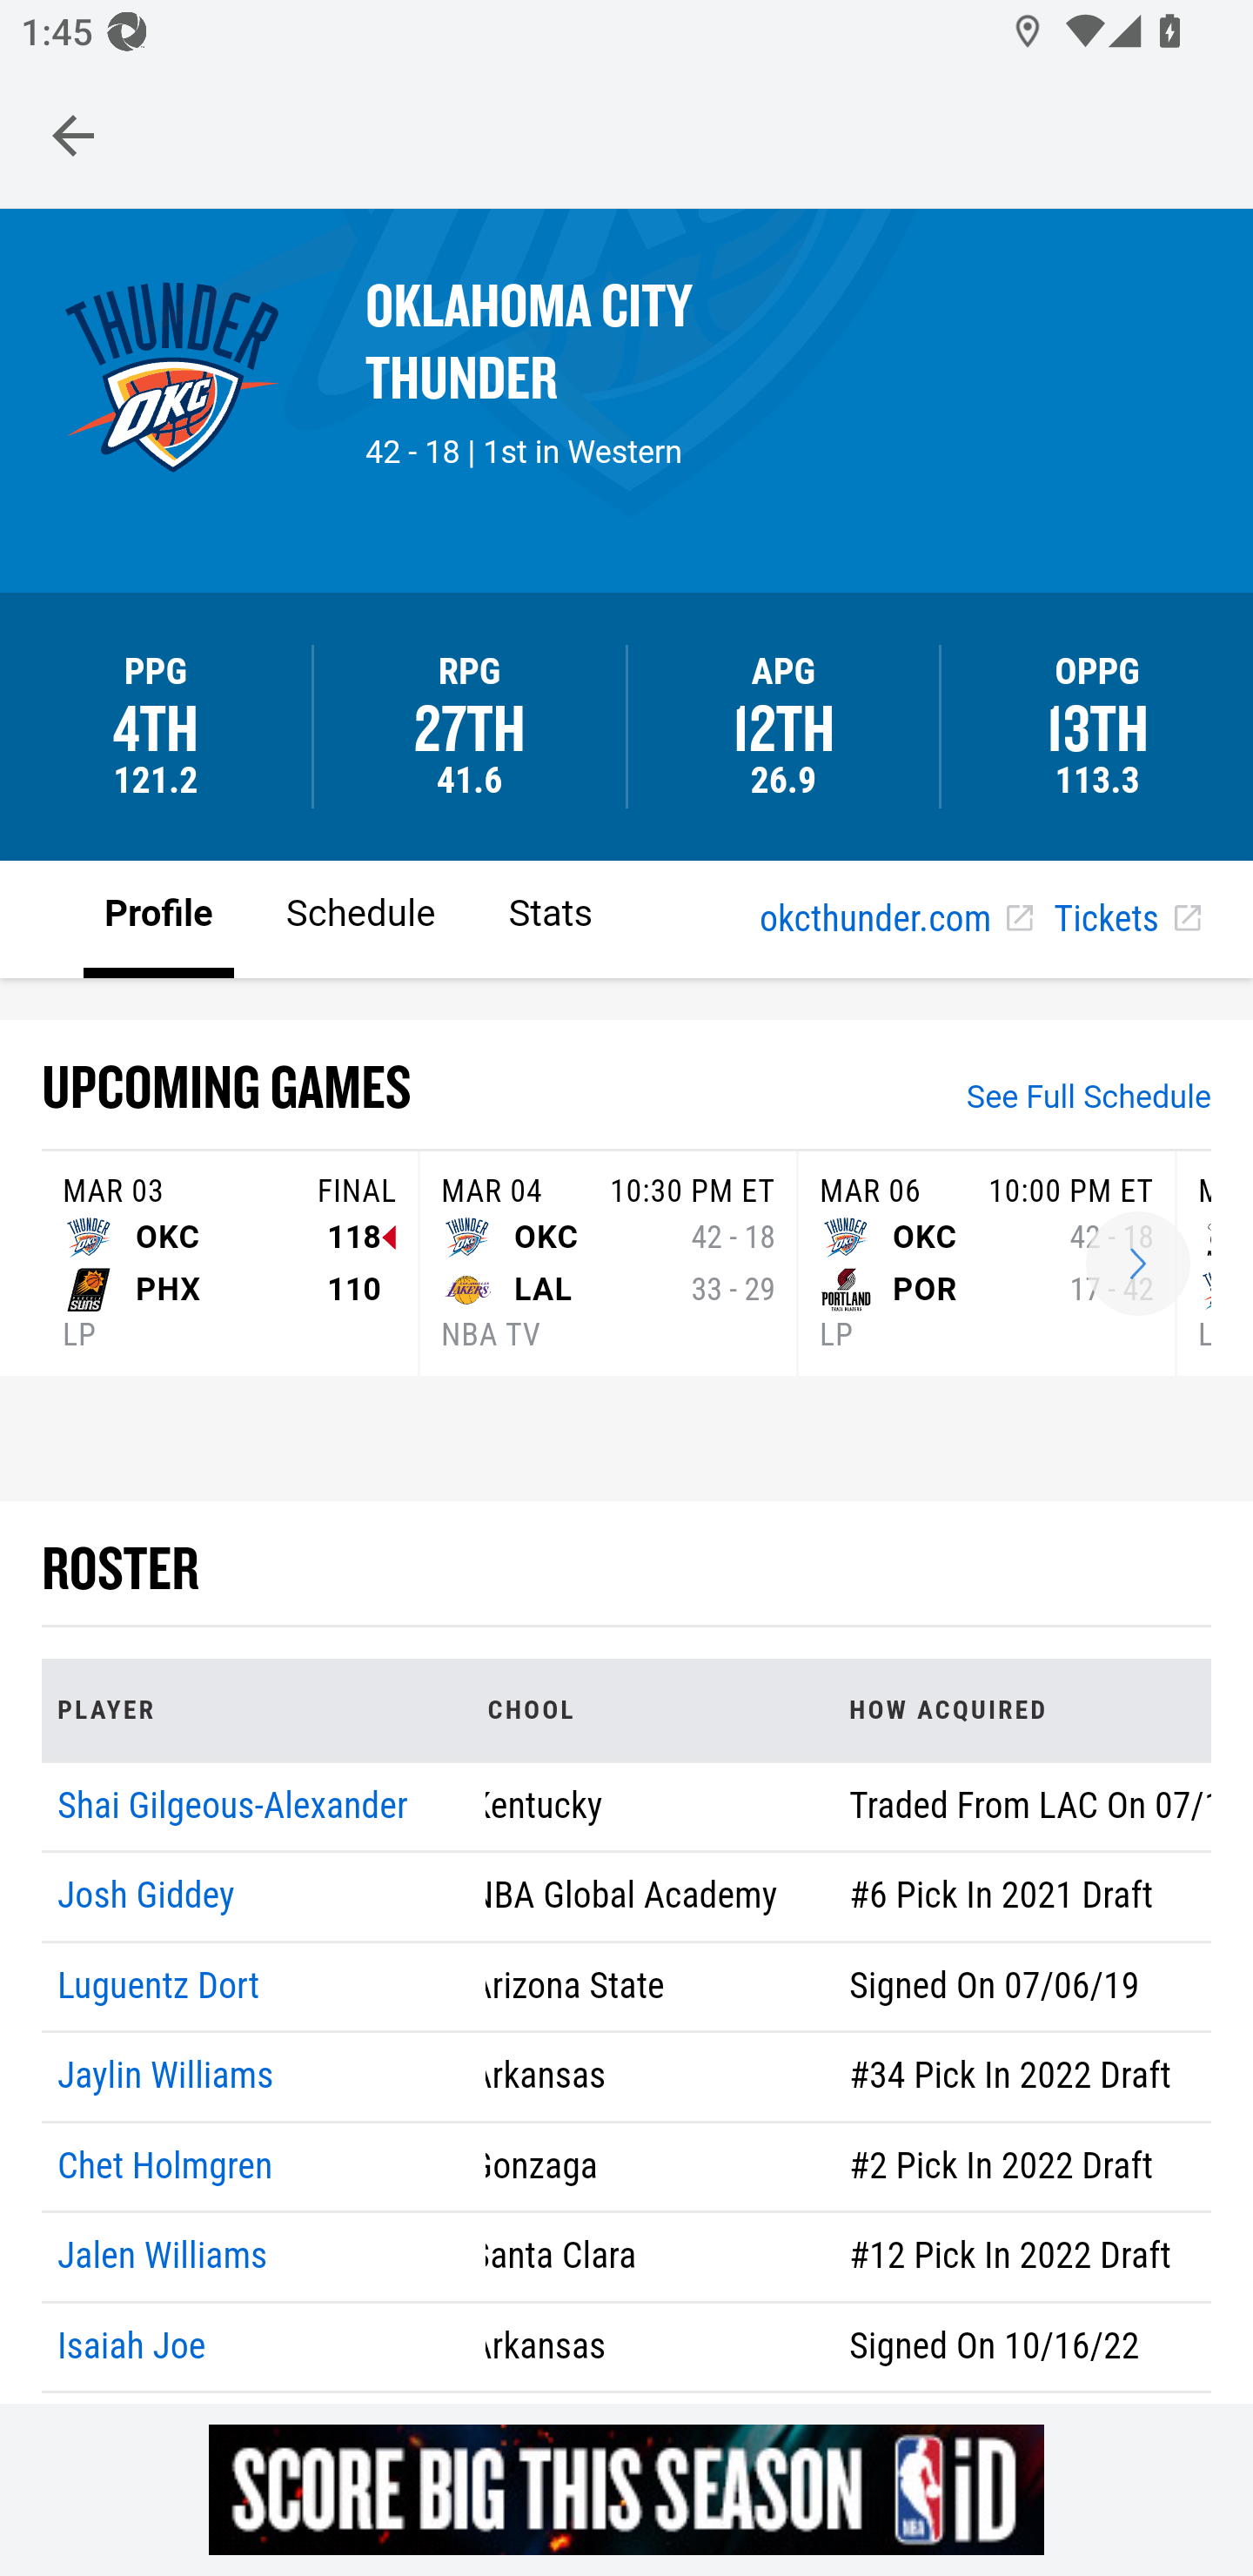 Image resolution: width=1253 pixels, height=2576 pixels. I want to click on Luguentz Dort, so click(158, 1984).